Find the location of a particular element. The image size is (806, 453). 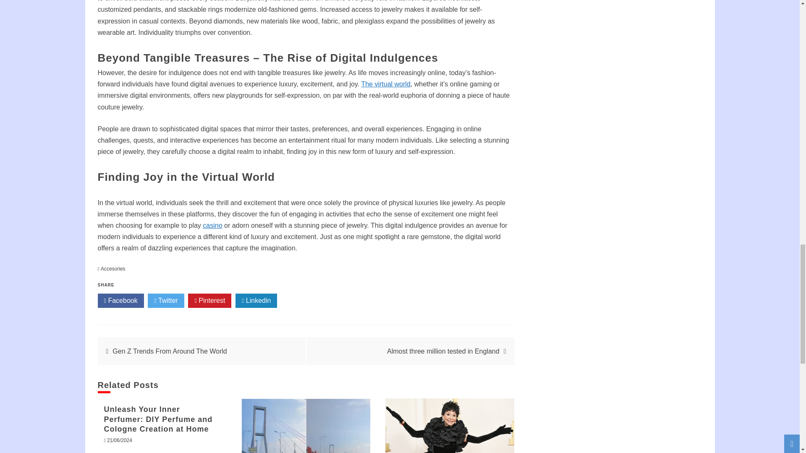

The virtual world is located at coordinates (385, 84).